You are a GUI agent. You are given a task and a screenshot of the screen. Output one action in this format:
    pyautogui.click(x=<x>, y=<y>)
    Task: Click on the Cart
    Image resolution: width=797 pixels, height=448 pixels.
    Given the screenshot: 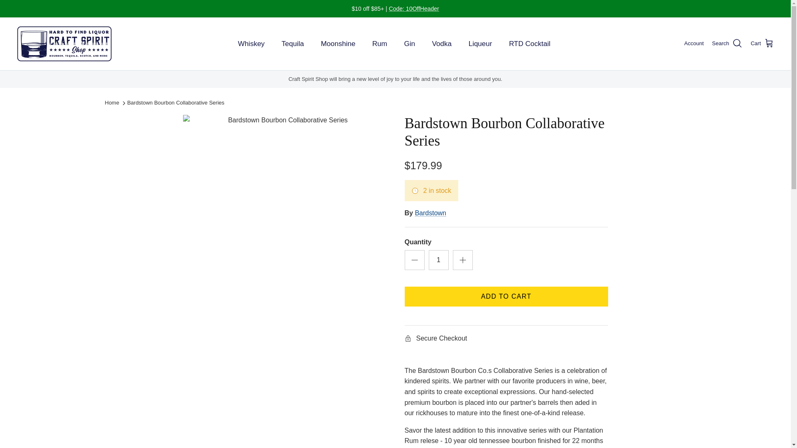 What is the action you would take?
    pyautogui.click(x=762, y=43)
    